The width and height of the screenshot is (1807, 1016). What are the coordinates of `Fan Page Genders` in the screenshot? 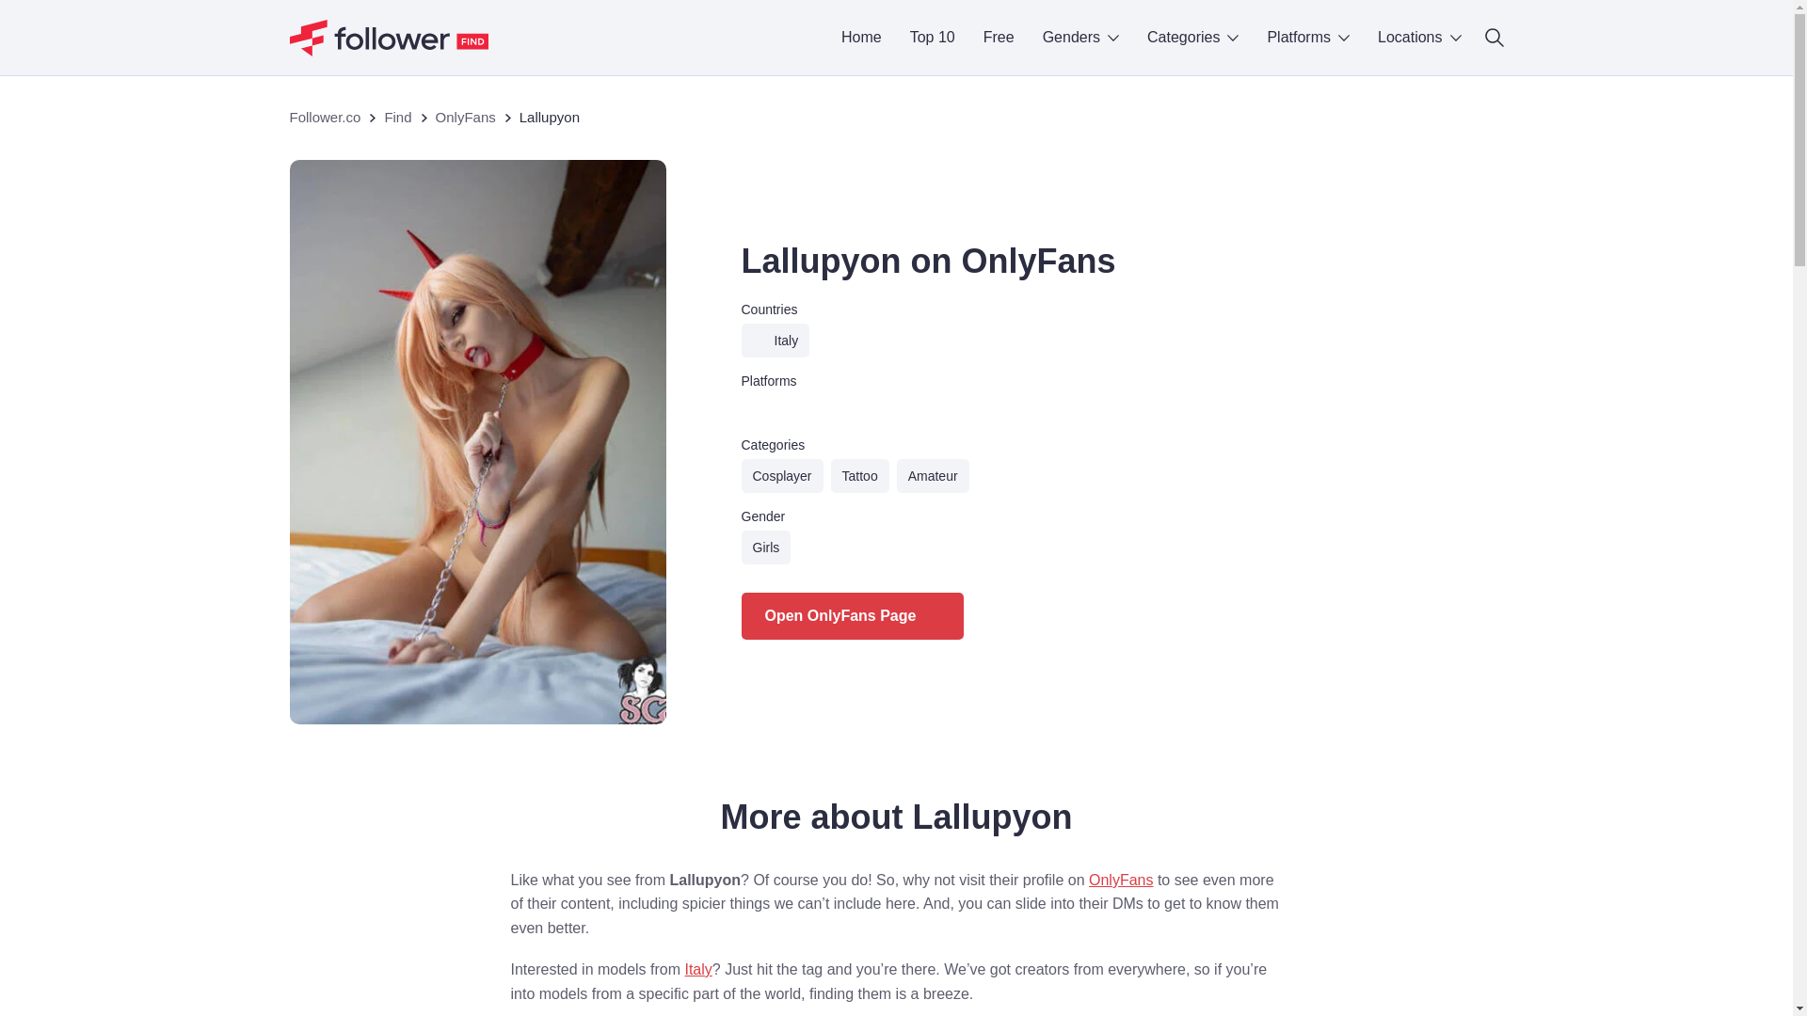 It's located at (1080, 38).